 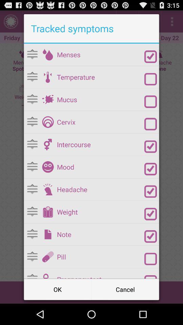 What do you see at coordinates (150, 214) in the screenshot?
I see `select weight radio button` at bounding box center [150, 214].